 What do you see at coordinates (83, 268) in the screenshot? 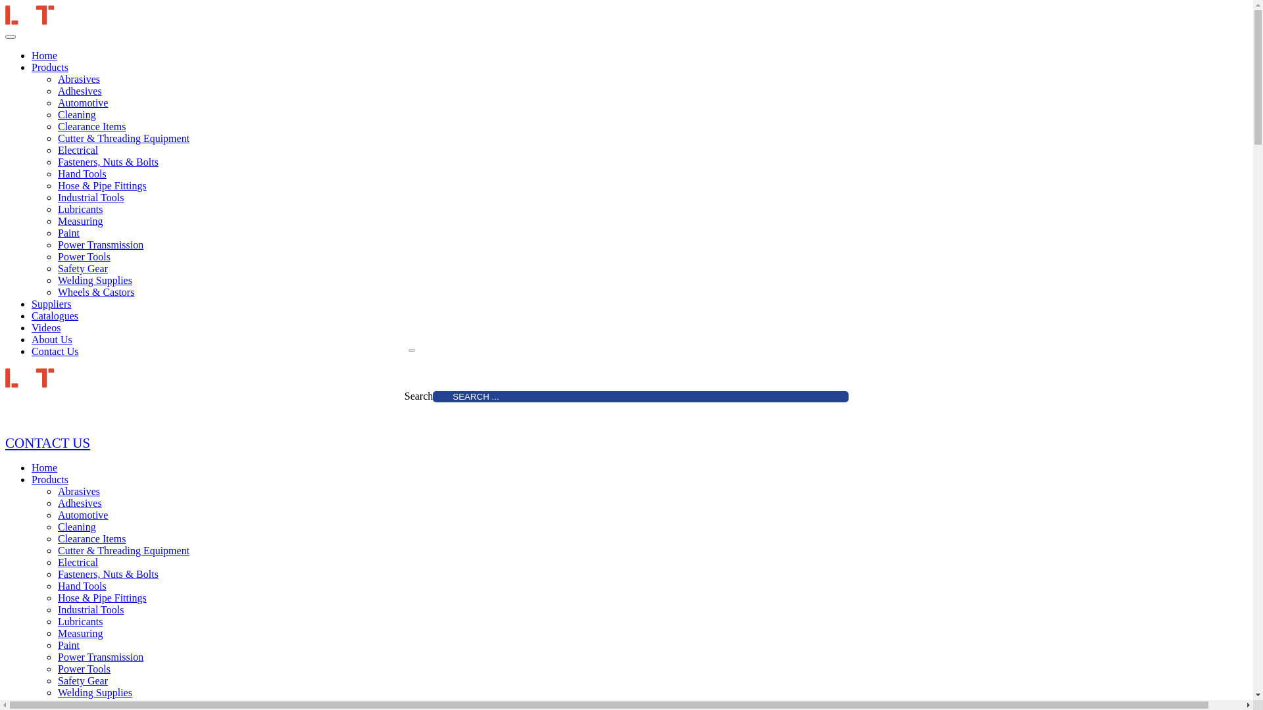
I see `Safety Gear` at bounding box center [83, 268].